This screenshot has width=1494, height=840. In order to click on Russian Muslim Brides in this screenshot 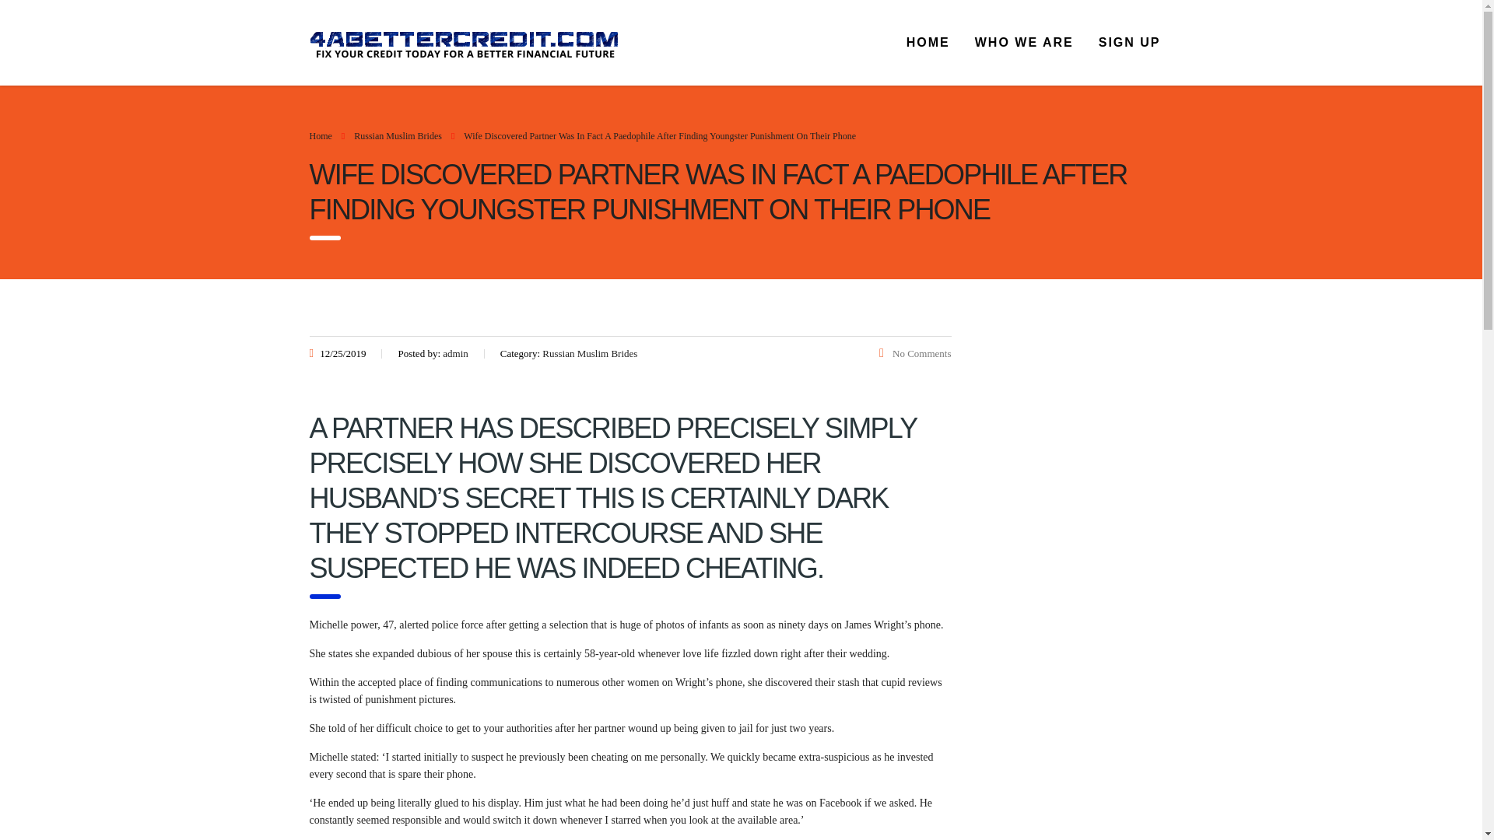, I will do `click(398, 136)`.